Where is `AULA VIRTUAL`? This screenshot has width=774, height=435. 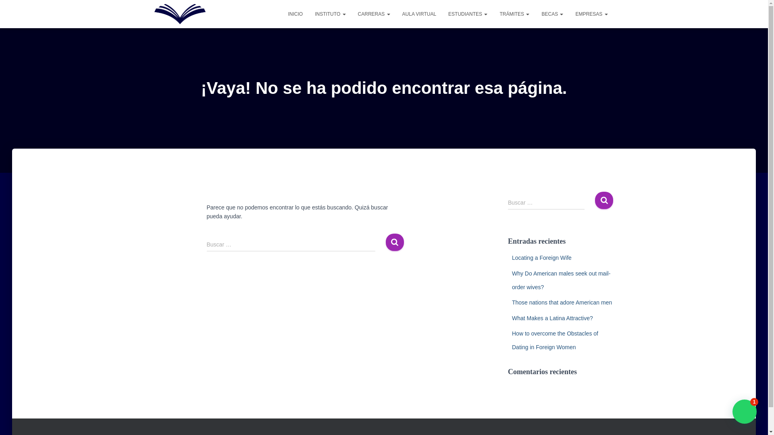
AULA VIRTUAL is located at coordinates (419, 14).